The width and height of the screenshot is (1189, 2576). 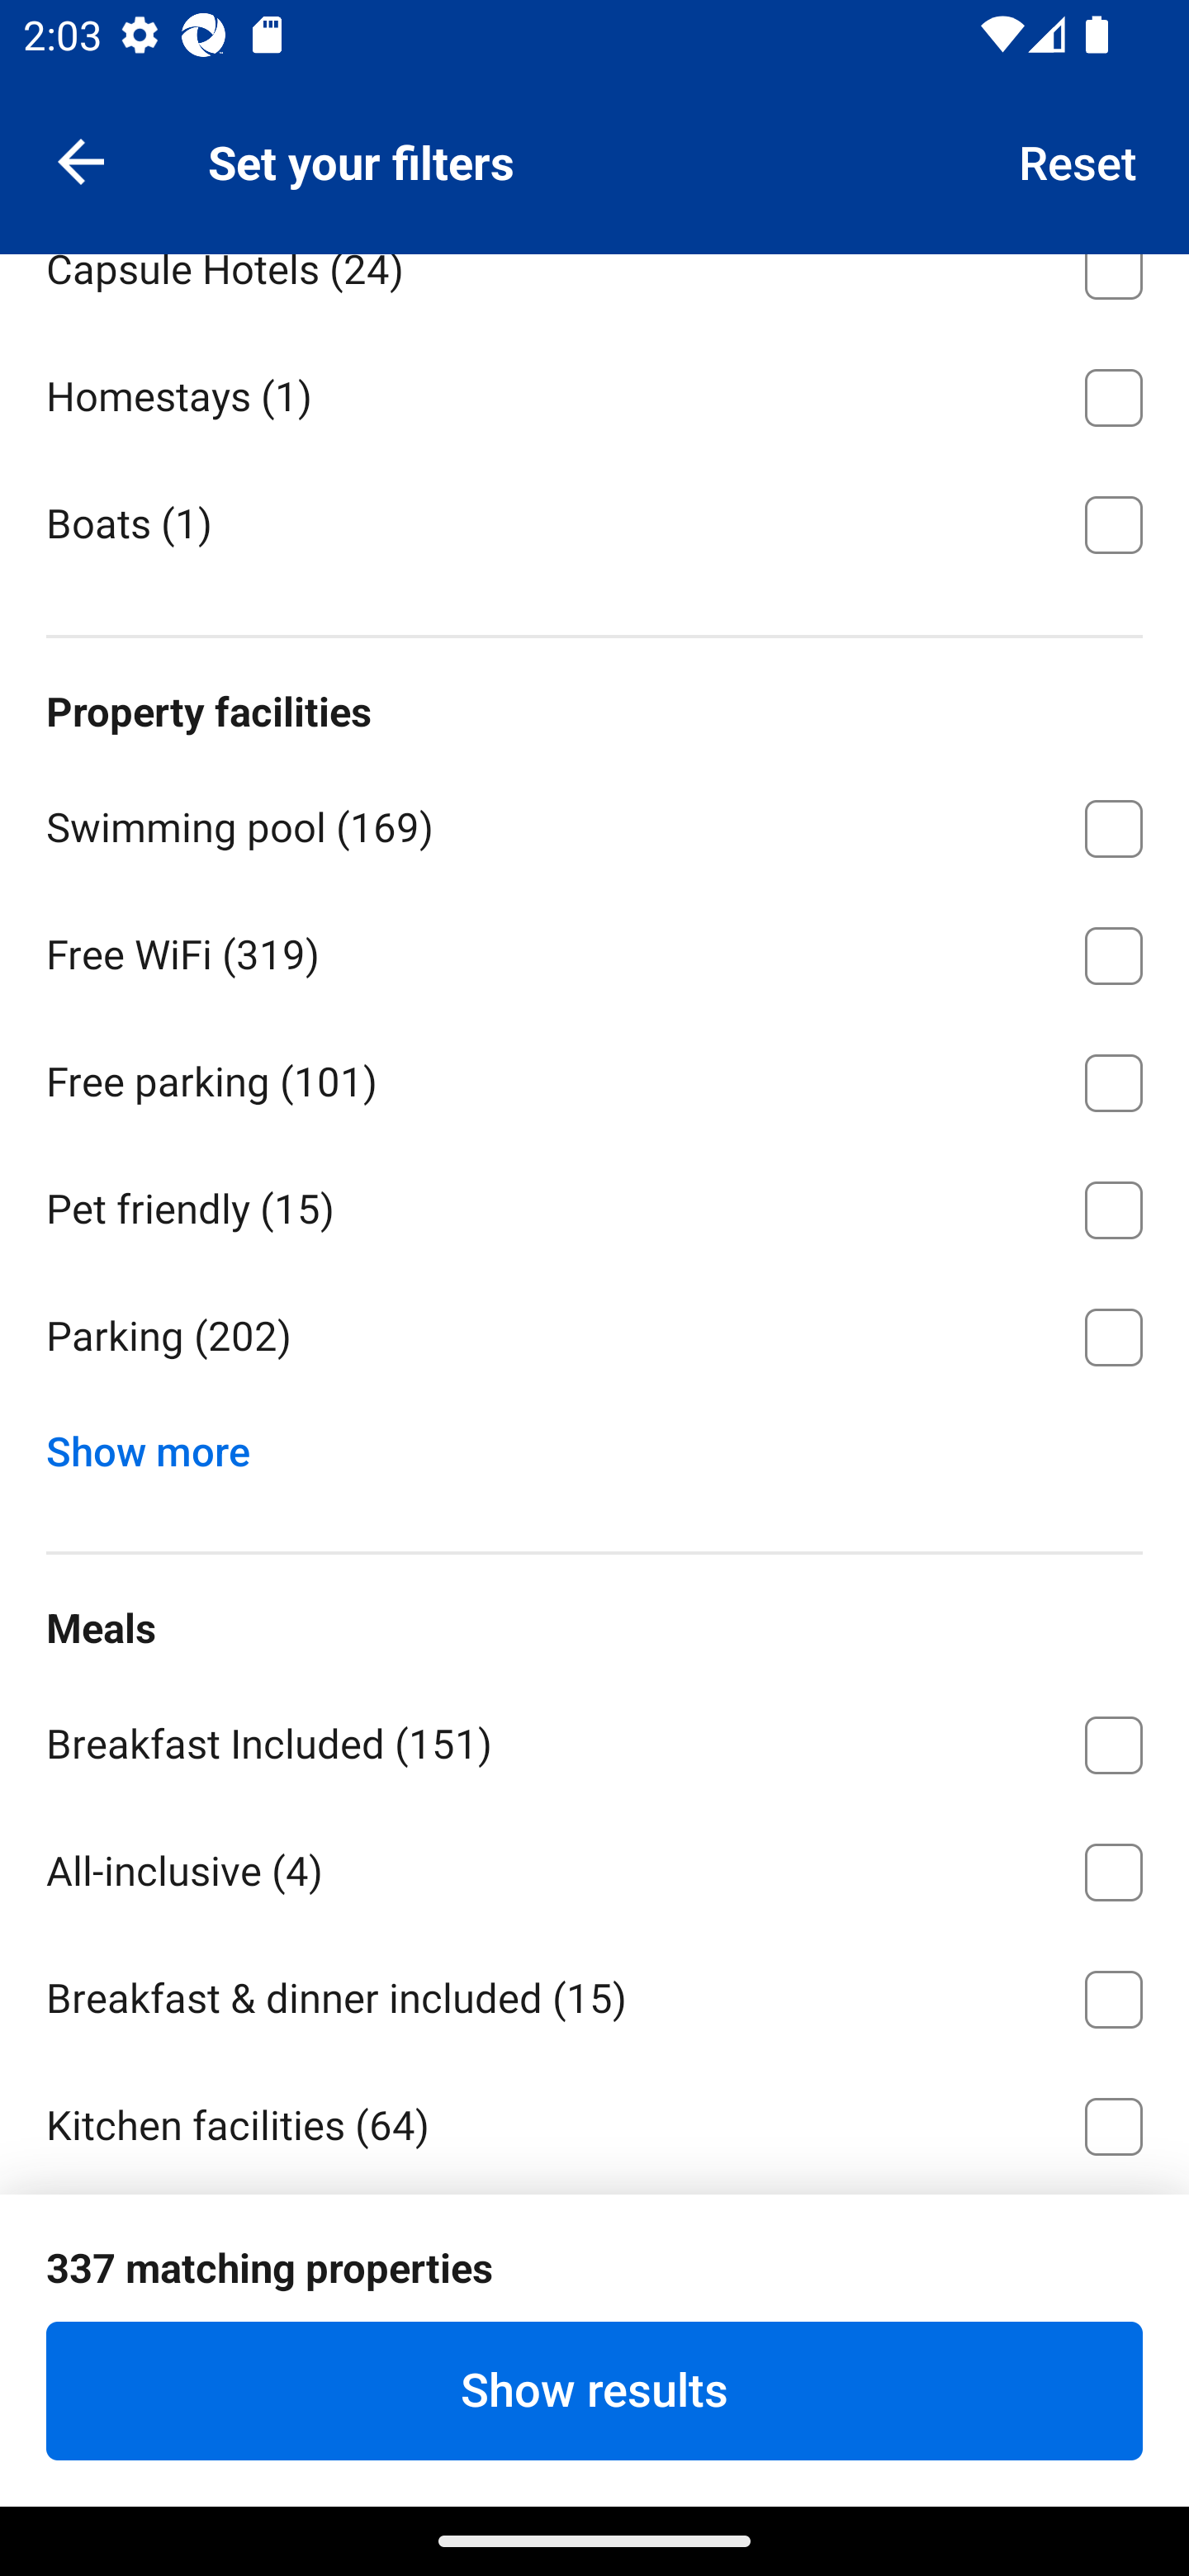 What do you see at coordinates (594, 2390) in the screenshot?
I see `Show results` at bounding box center [594, 2390].